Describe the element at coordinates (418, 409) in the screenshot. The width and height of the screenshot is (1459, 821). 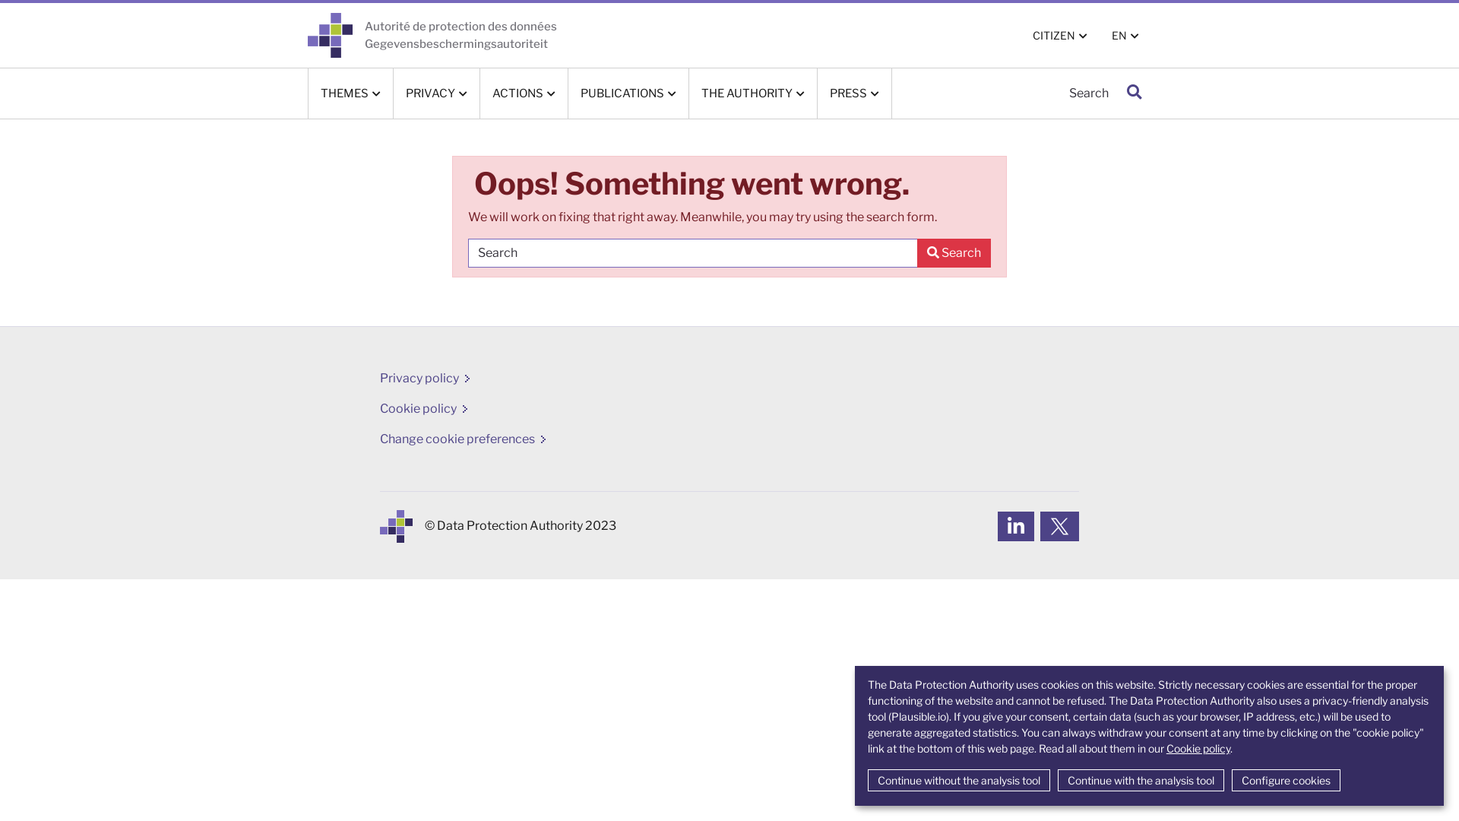
I see `Cookie policy` at that location.